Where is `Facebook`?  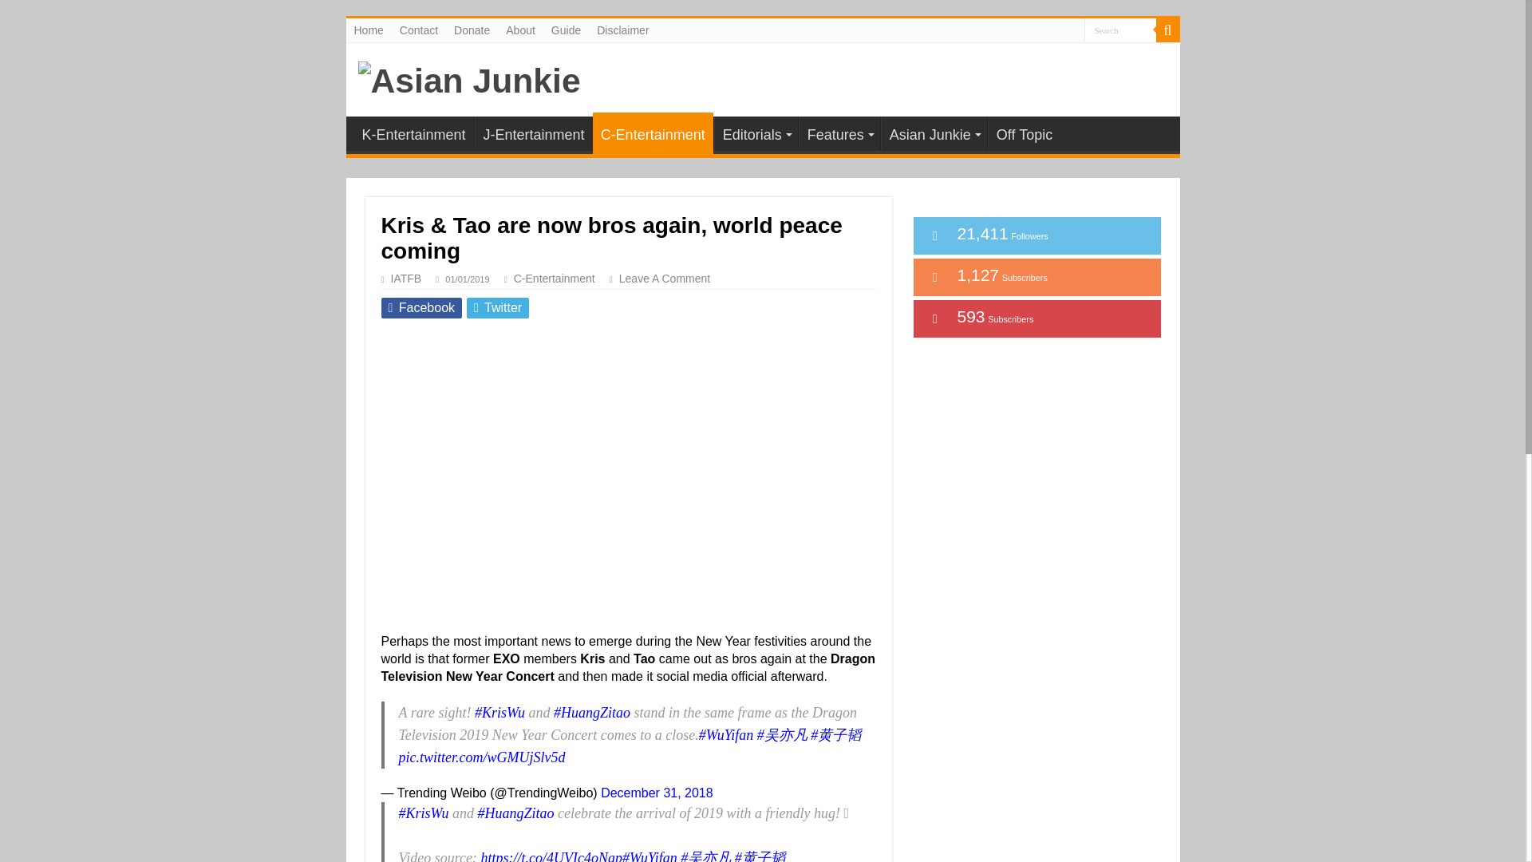
Facebook is located at coordinates (421, 307).